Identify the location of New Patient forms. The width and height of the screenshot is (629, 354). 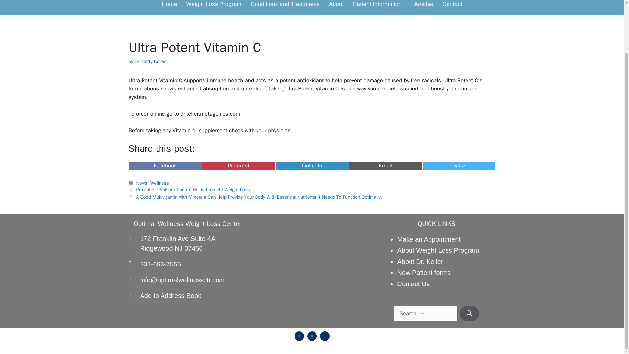
(423, 273).